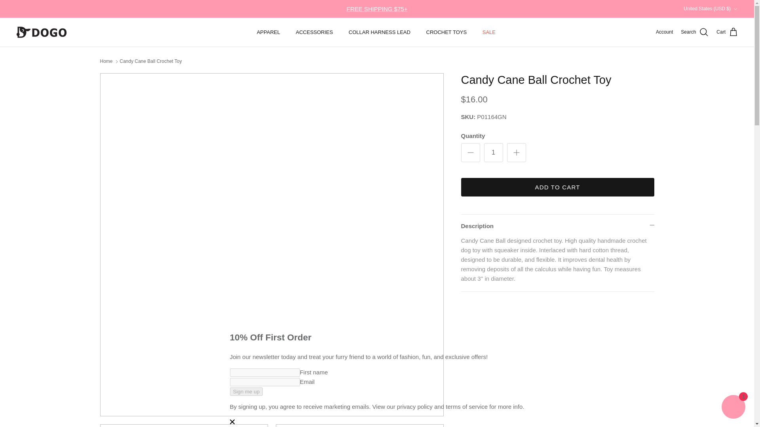 The image size is (760, 427). Describe the element at coordinates (735, 9) in the screenshot. I see `Down` at that location.